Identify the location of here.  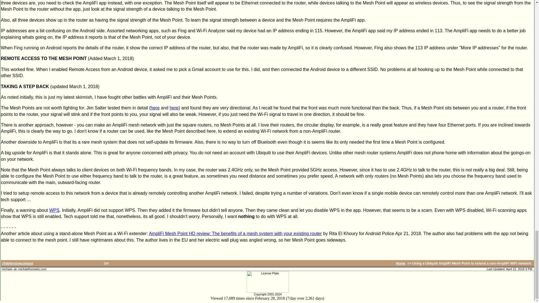
(155, 108).